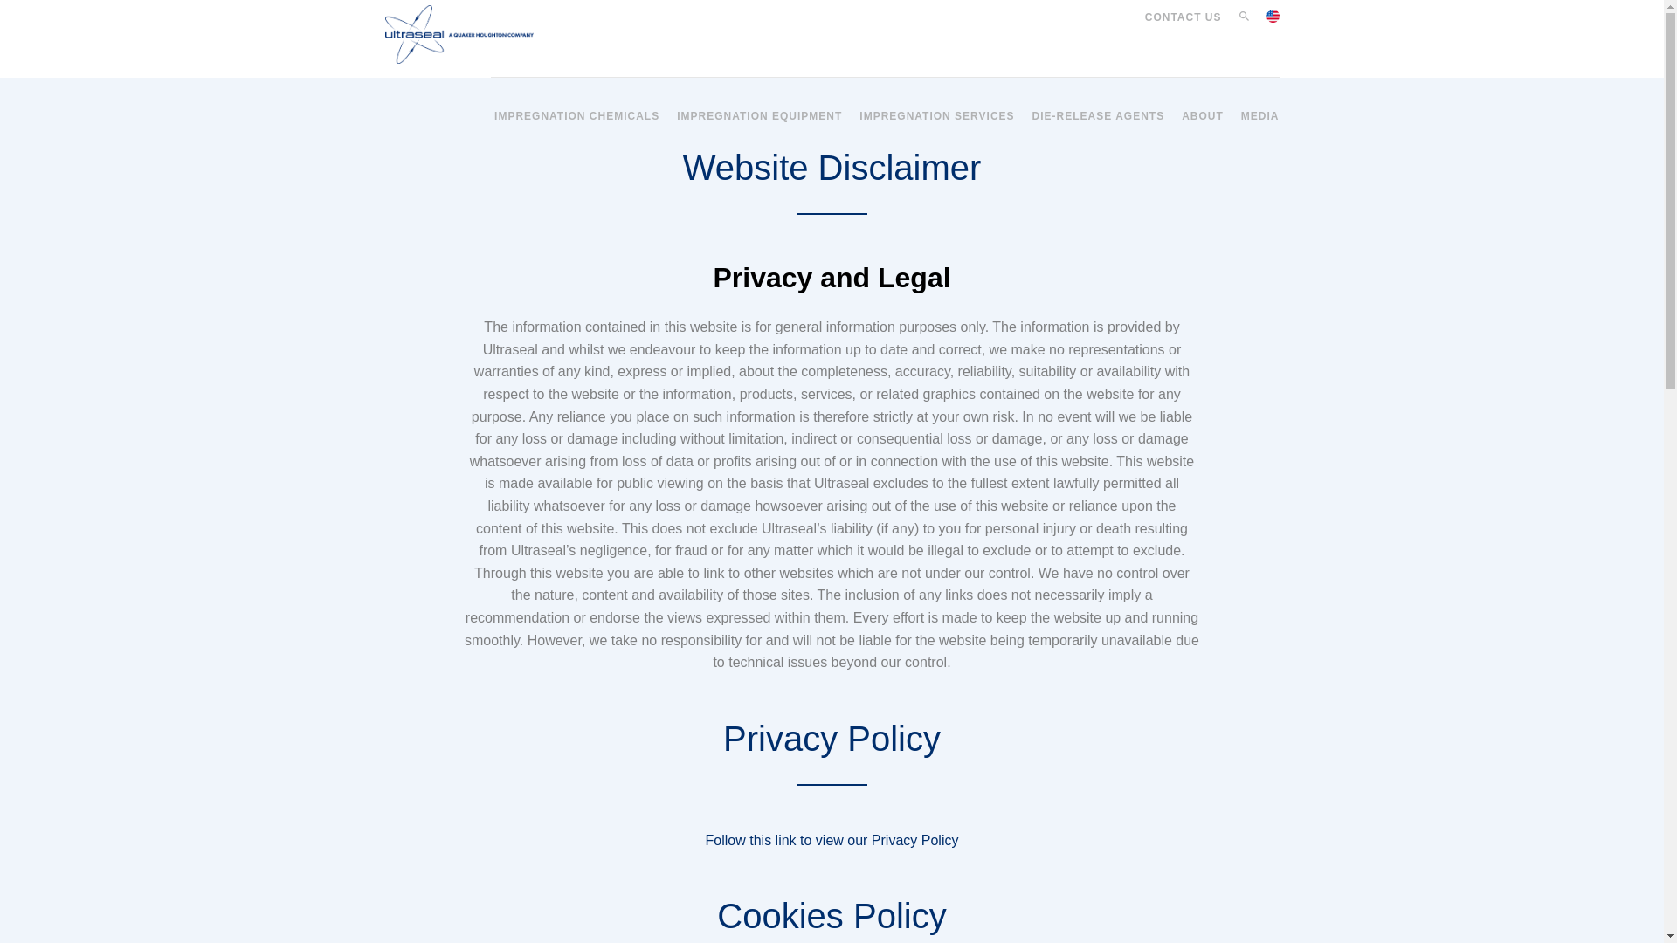 This screenshot has height=943, width=1677. I want to click on DIE-RELEASE AGENTS, so click(1099, 107).